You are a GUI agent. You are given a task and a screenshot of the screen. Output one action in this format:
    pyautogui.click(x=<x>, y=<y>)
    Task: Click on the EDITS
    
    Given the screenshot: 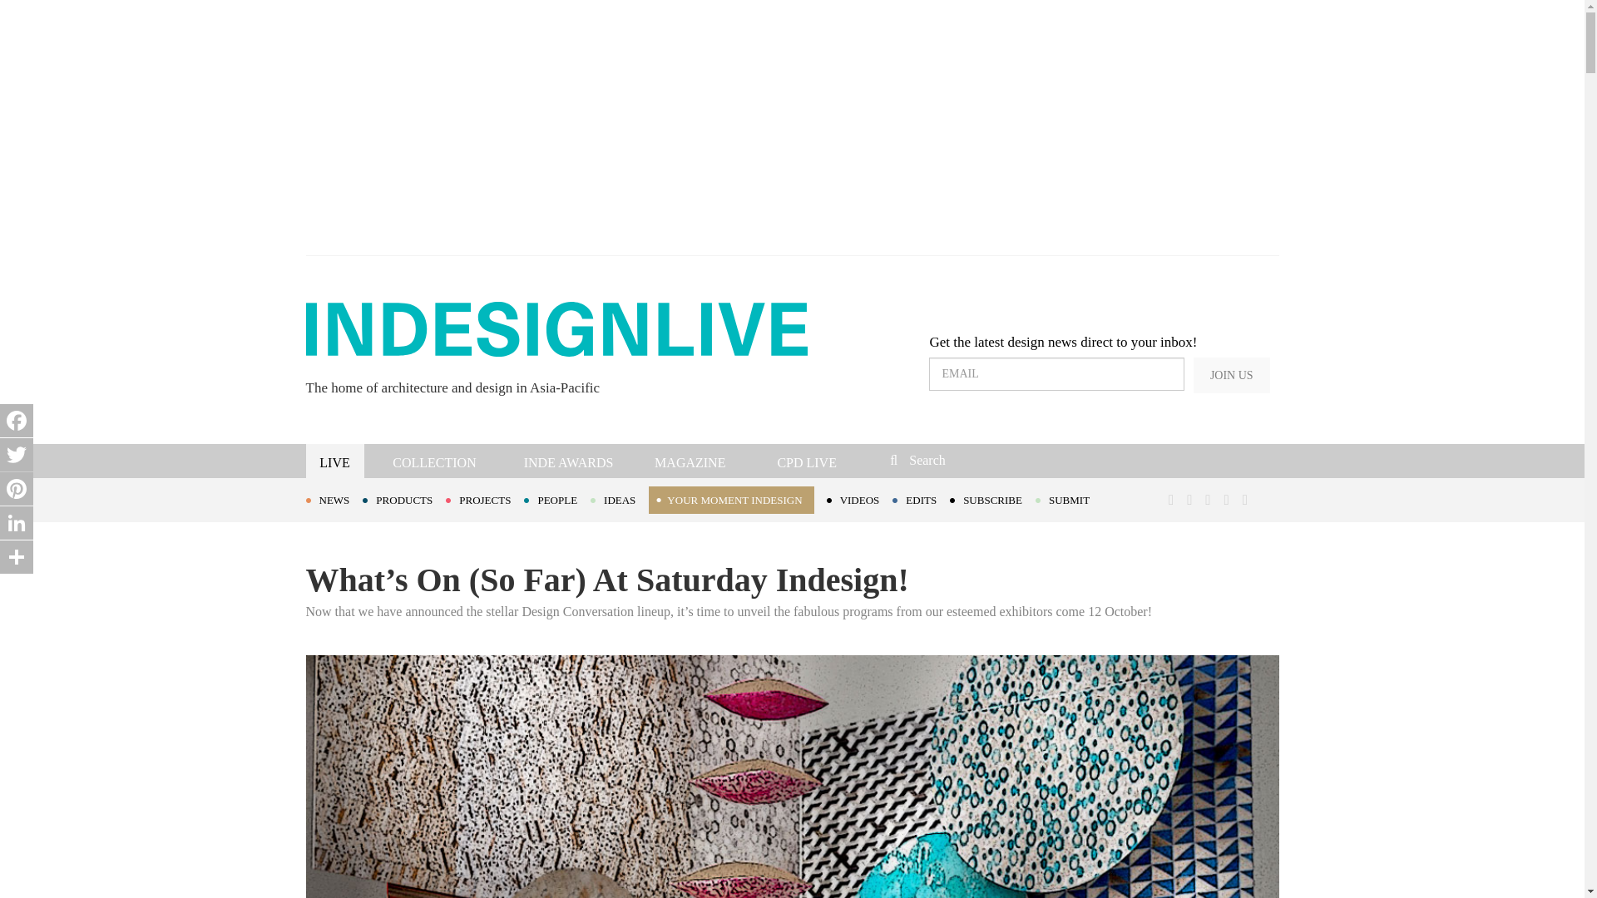 What is the action you would take?
    pyautogui.click(x=922, y=499)
    